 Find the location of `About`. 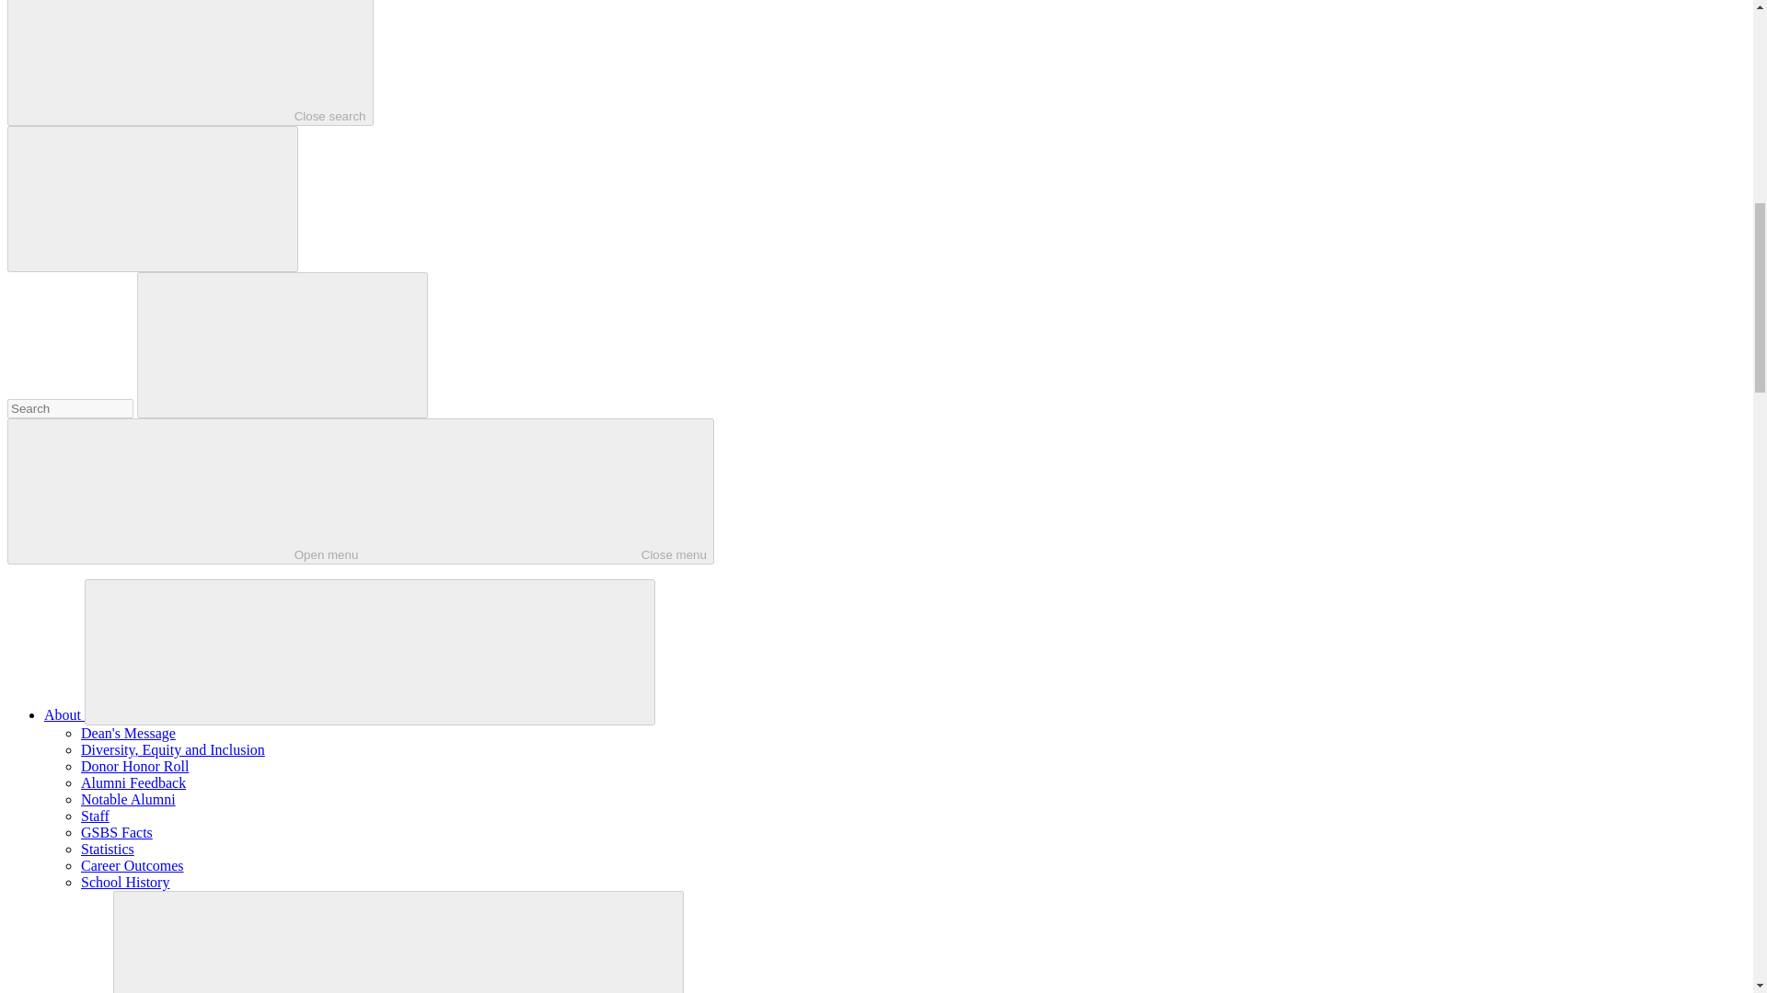

About is located at coordinates (64, 714).